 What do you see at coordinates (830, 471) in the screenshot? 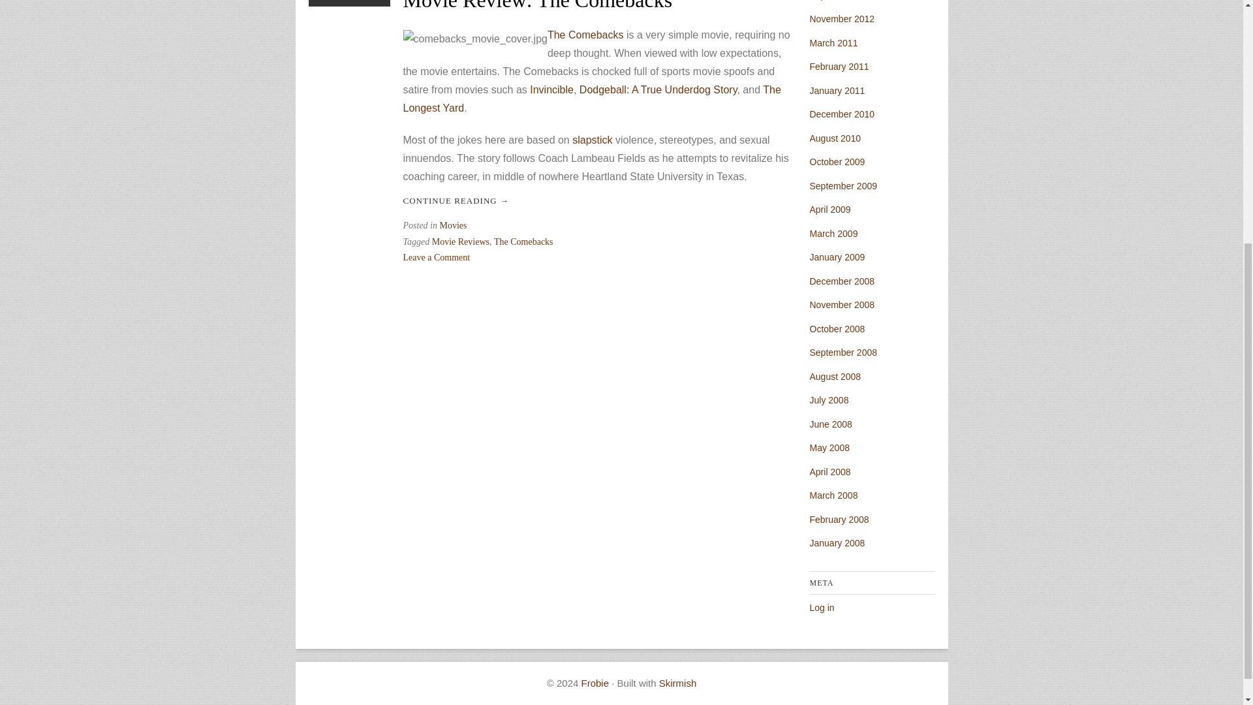
I see `November 2012` at bounding box center [830, 471].